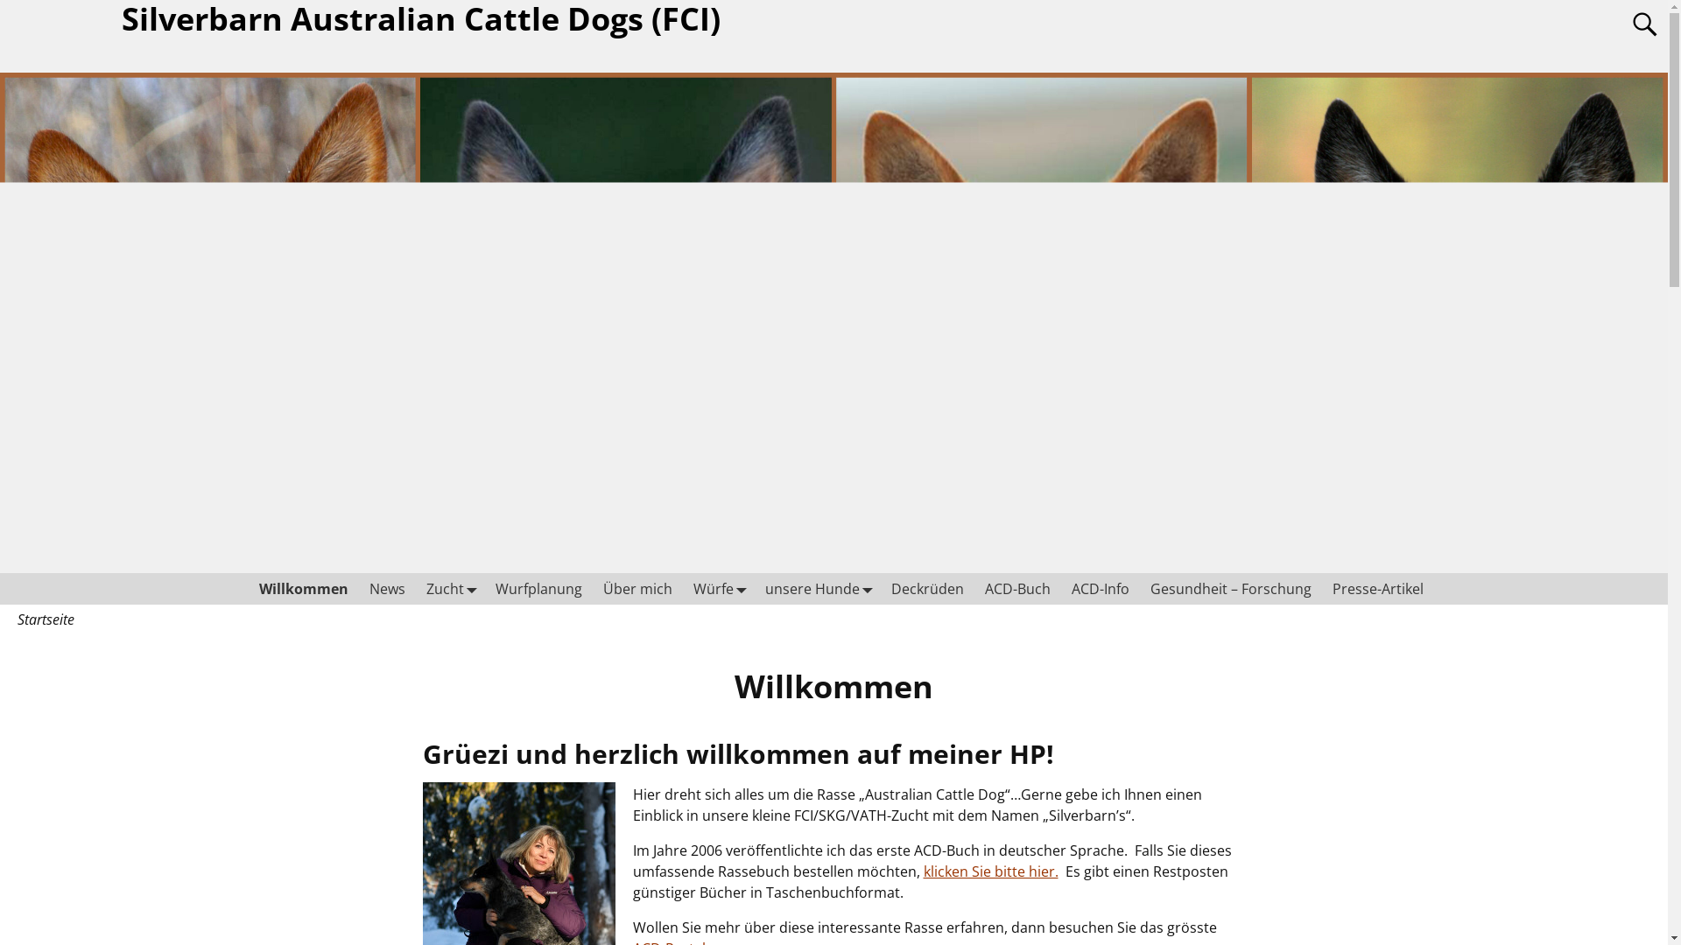 This screenshot has width=1681, height=945. What do you see at coordinates (1378, 588) in the screenshot?
I see `Presse-Artikel` at bounding box center [1378, 588].